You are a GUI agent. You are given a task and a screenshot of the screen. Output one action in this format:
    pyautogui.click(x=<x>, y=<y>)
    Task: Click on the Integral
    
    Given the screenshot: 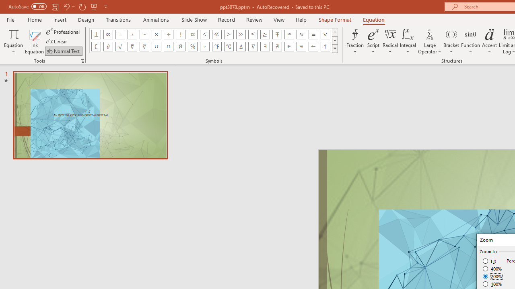 What is the action you would take?
    pyautogui.click(x=408, y=41)
    